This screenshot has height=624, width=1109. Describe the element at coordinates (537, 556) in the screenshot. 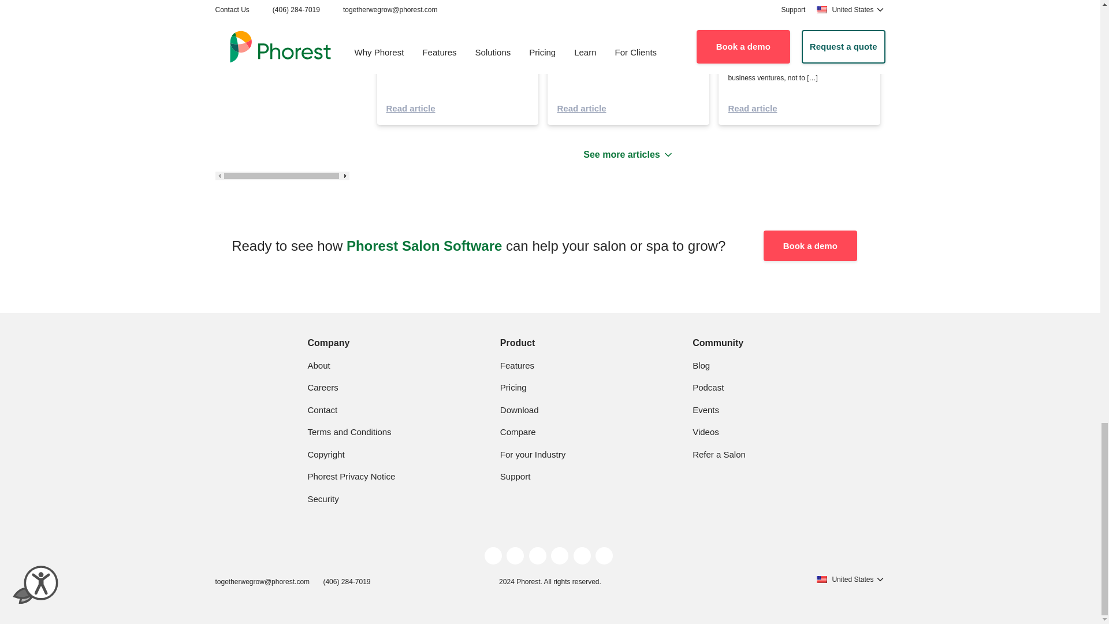

I see `Facebook` at that location.